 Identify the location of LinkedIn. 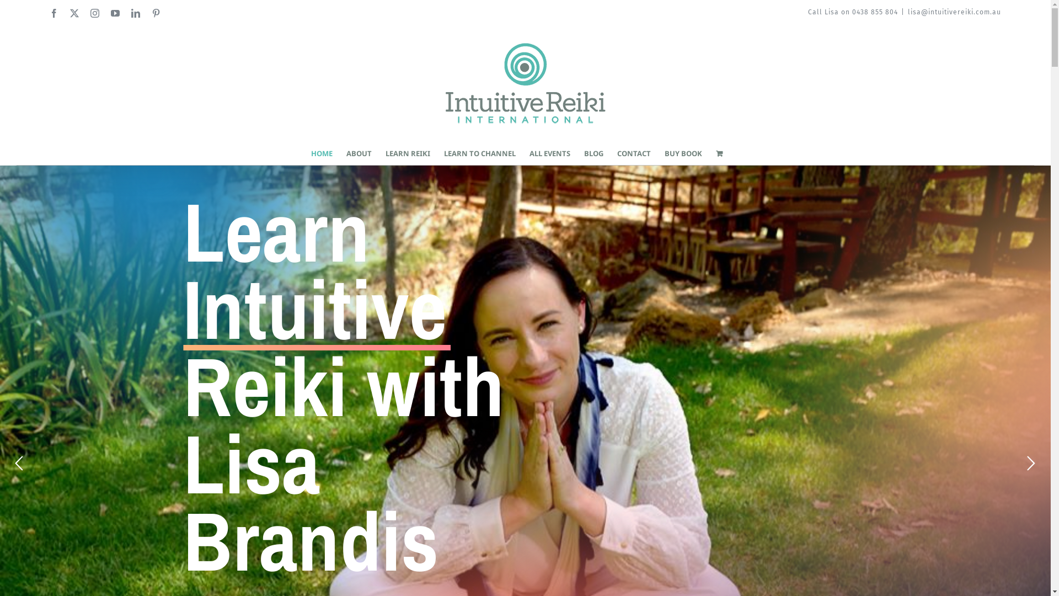
(136, 13).